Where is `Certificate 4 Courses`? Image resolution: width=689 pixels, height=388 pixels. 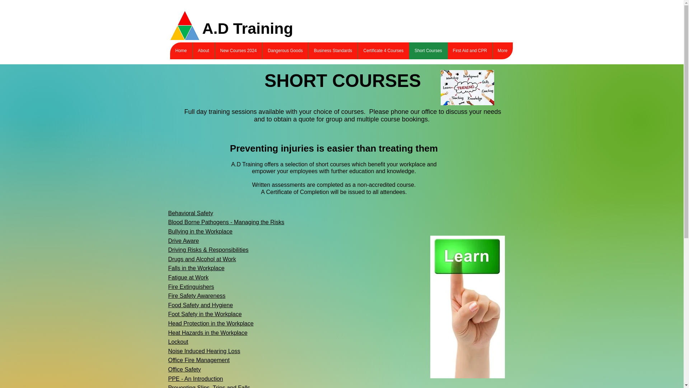
Certificate 4 Courses is located at coordinates (383, 51).